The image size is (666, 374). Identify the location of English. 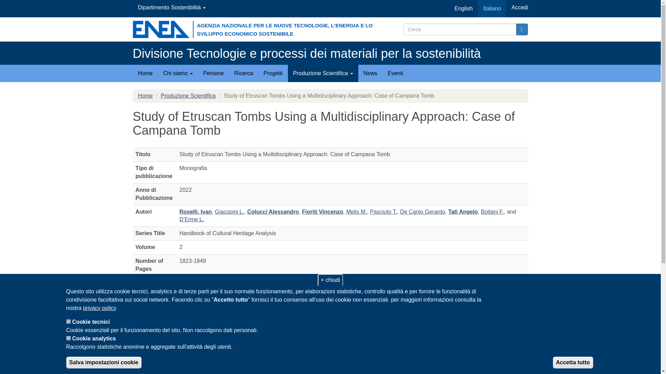
(463, 8).